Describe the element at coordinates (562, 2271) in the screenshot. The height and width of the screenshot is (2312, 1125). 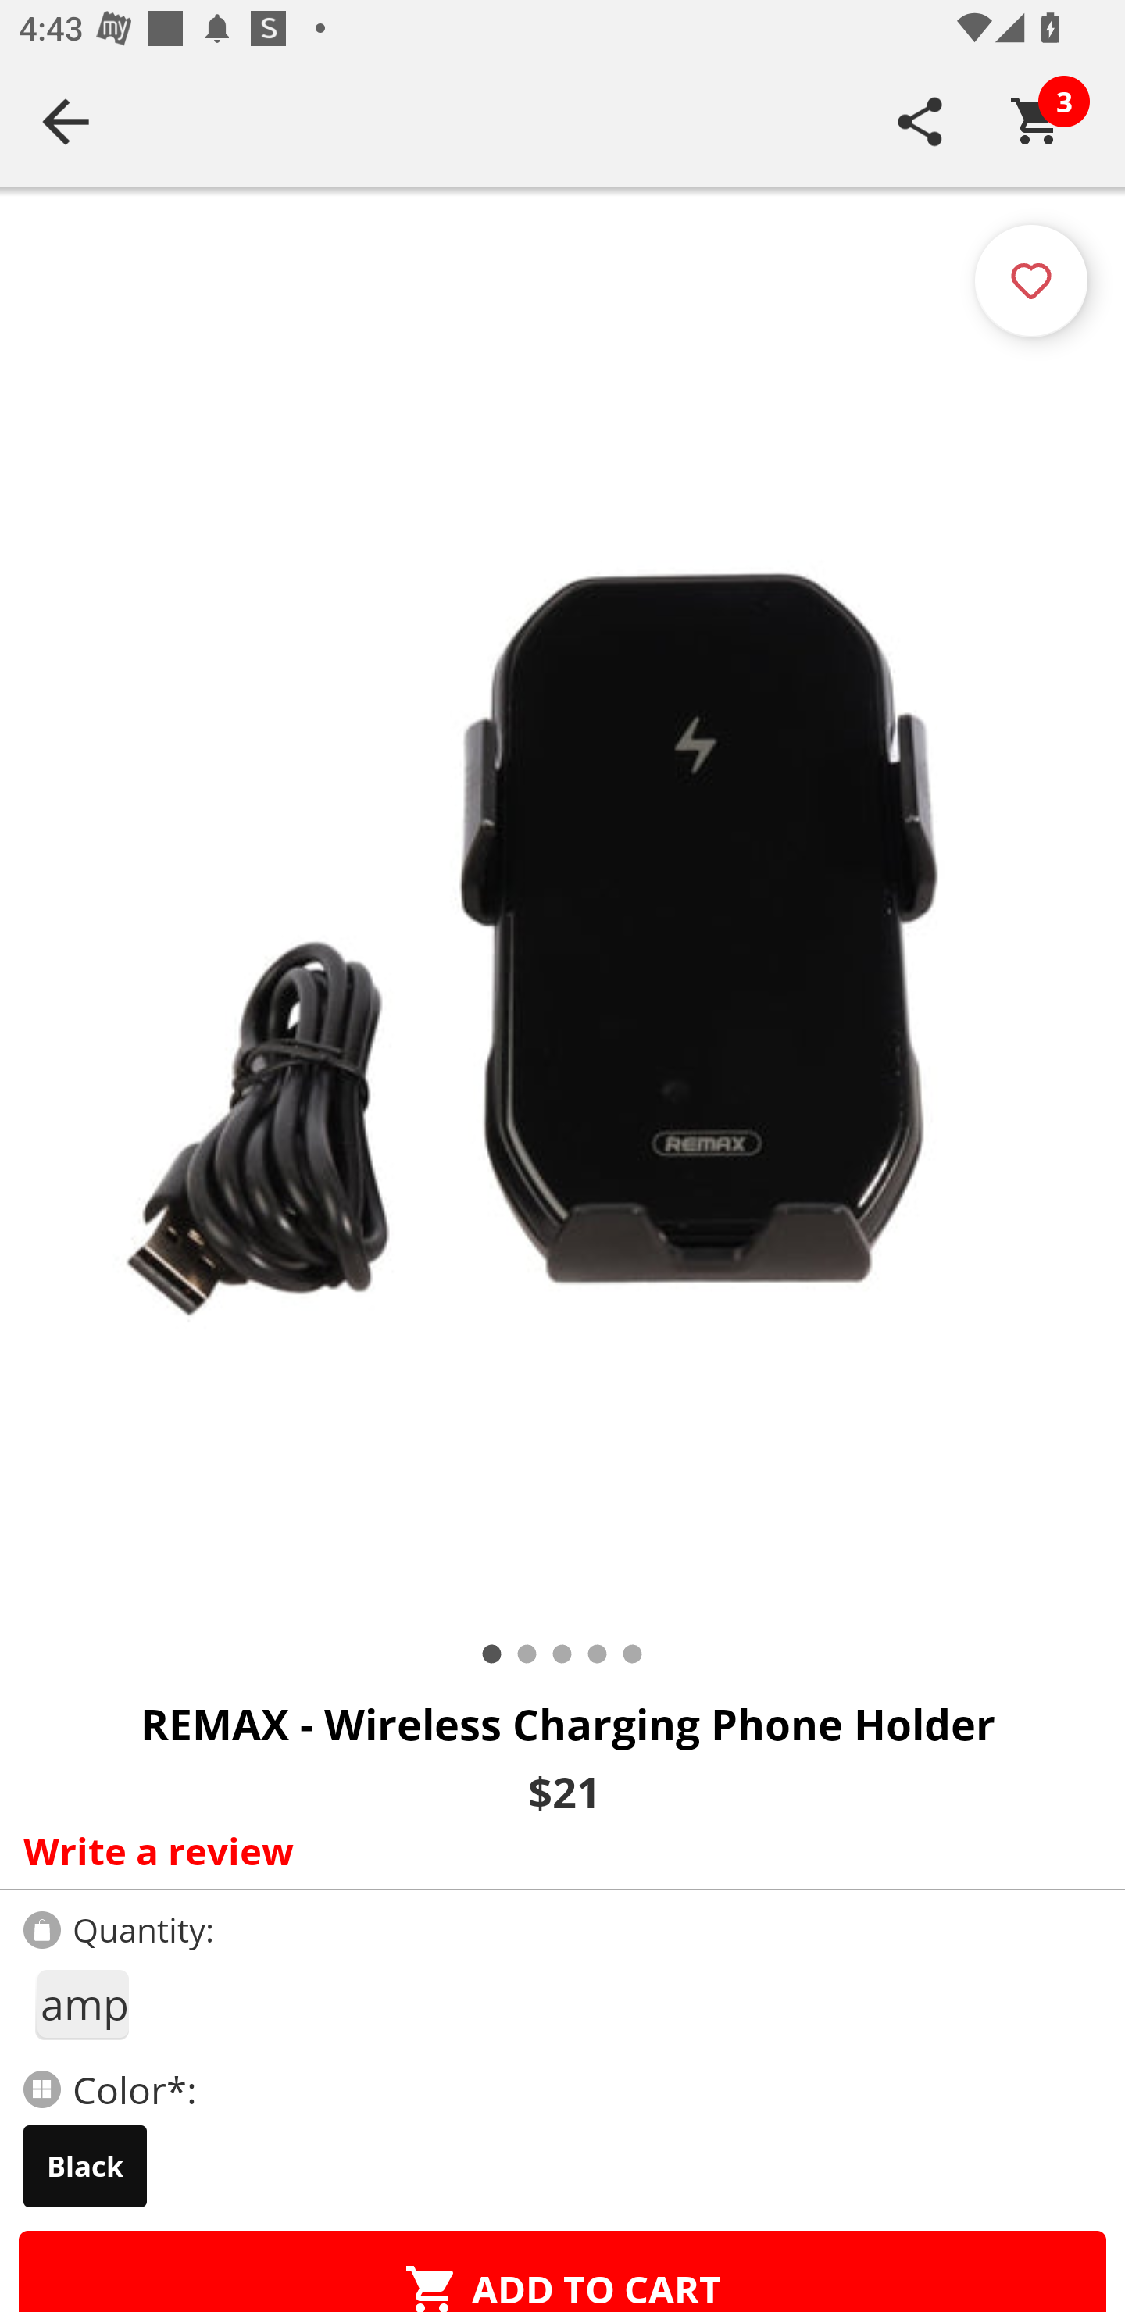
I see `ADD TO CART` at that location.